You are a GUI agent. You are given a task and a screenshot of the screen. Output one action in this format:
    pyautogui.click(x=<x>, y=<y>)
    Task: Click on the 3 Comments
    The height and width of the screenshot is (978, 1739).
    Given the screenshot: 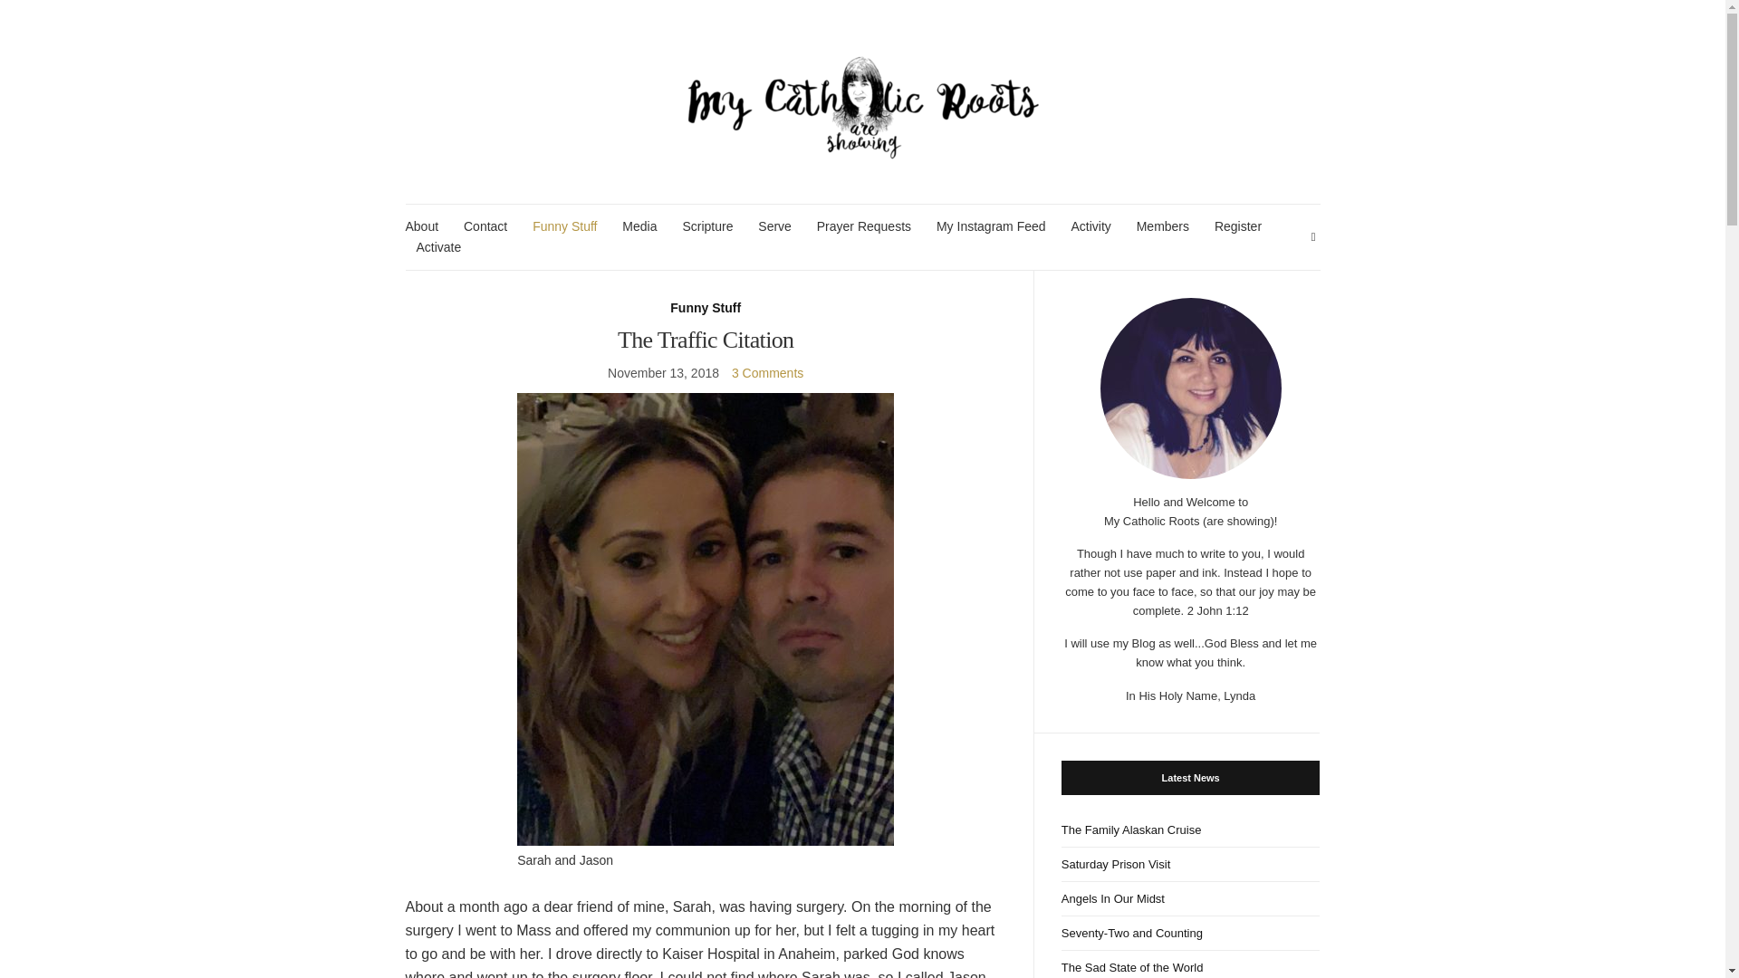 What is the action you would take?
    pyautogui.click(x=768, y=373)
    